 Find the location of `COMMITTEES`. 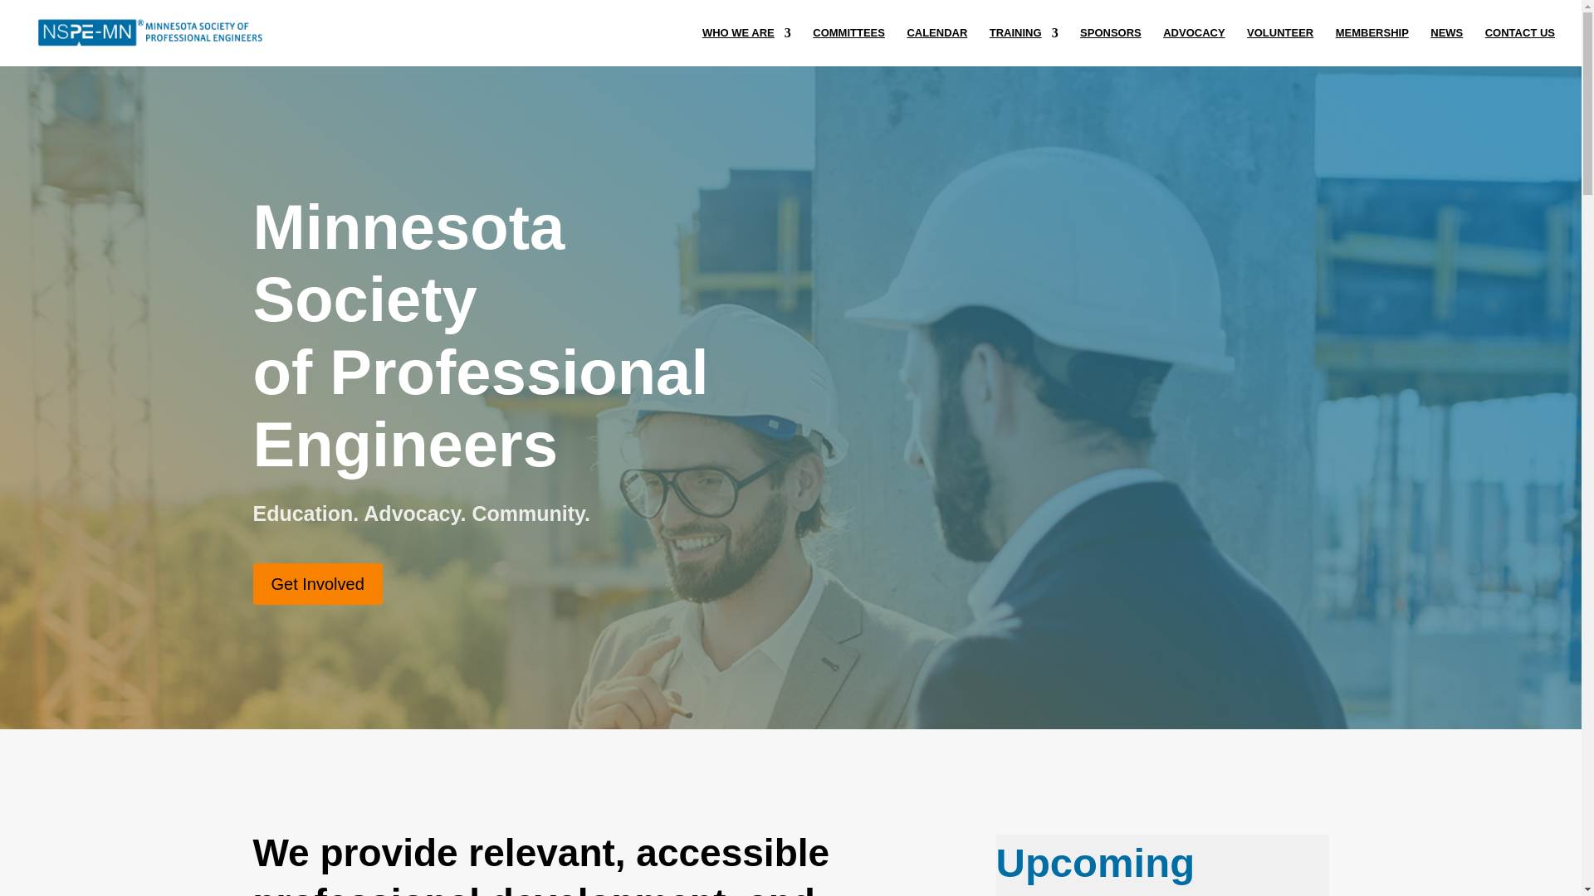

COMMITTEES is located at coordinates (848, 46).